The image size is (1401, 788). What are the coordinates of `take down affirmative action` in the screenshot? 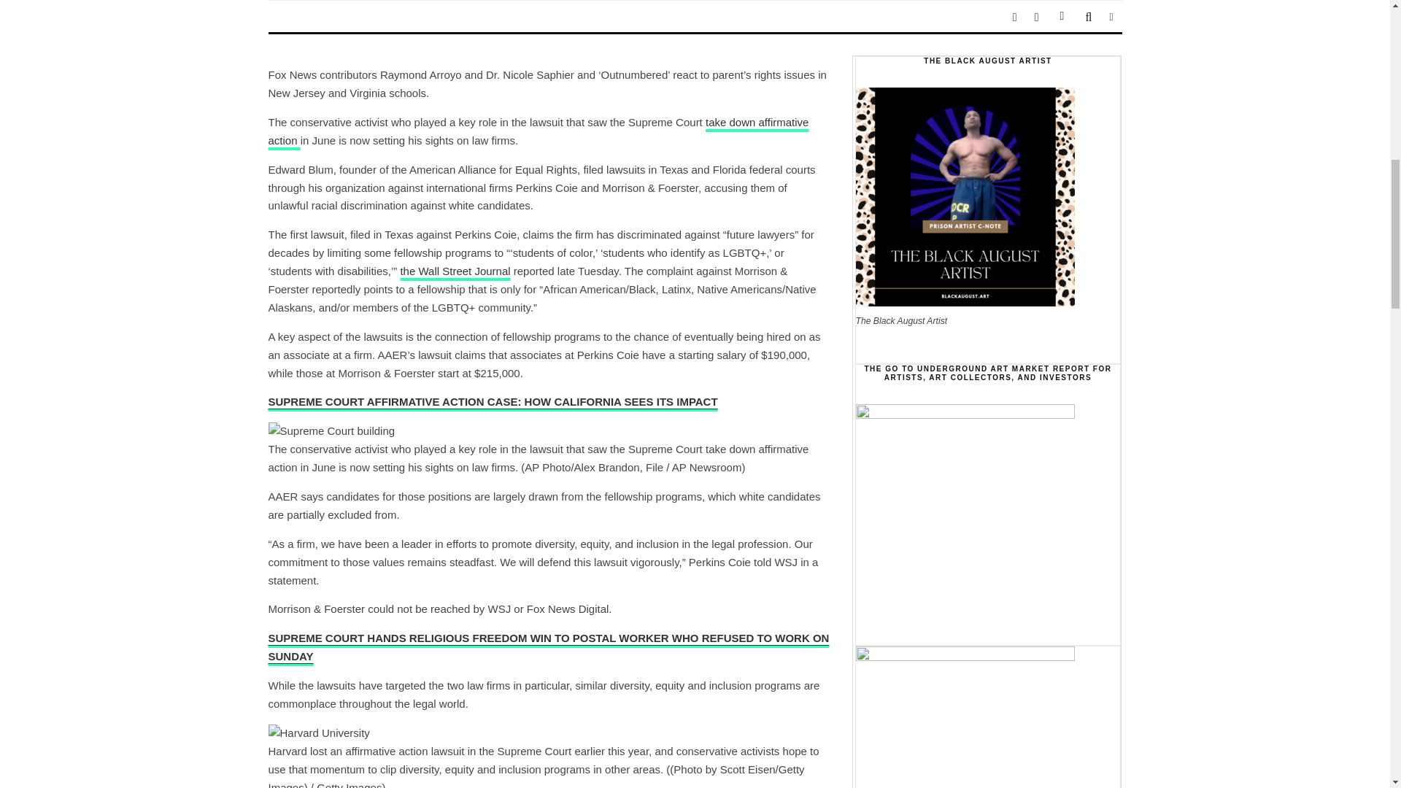 It's located at (539, 131).